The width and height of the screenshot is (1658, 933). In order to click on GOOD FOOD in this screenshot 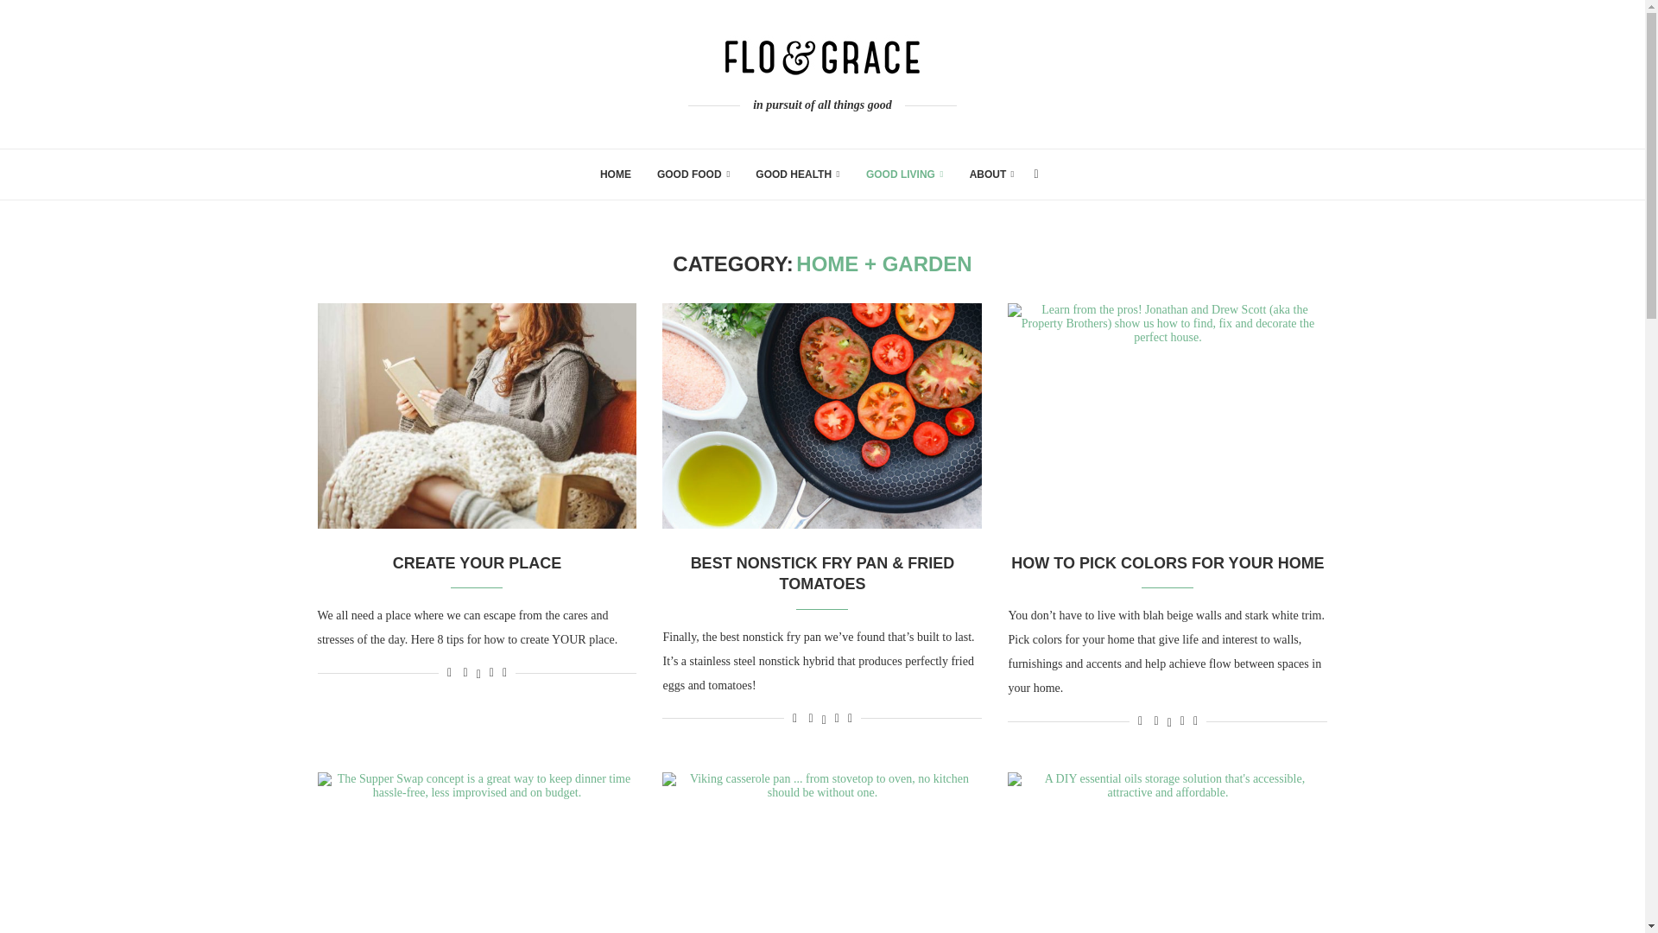, I will do `click(693, 175)`.